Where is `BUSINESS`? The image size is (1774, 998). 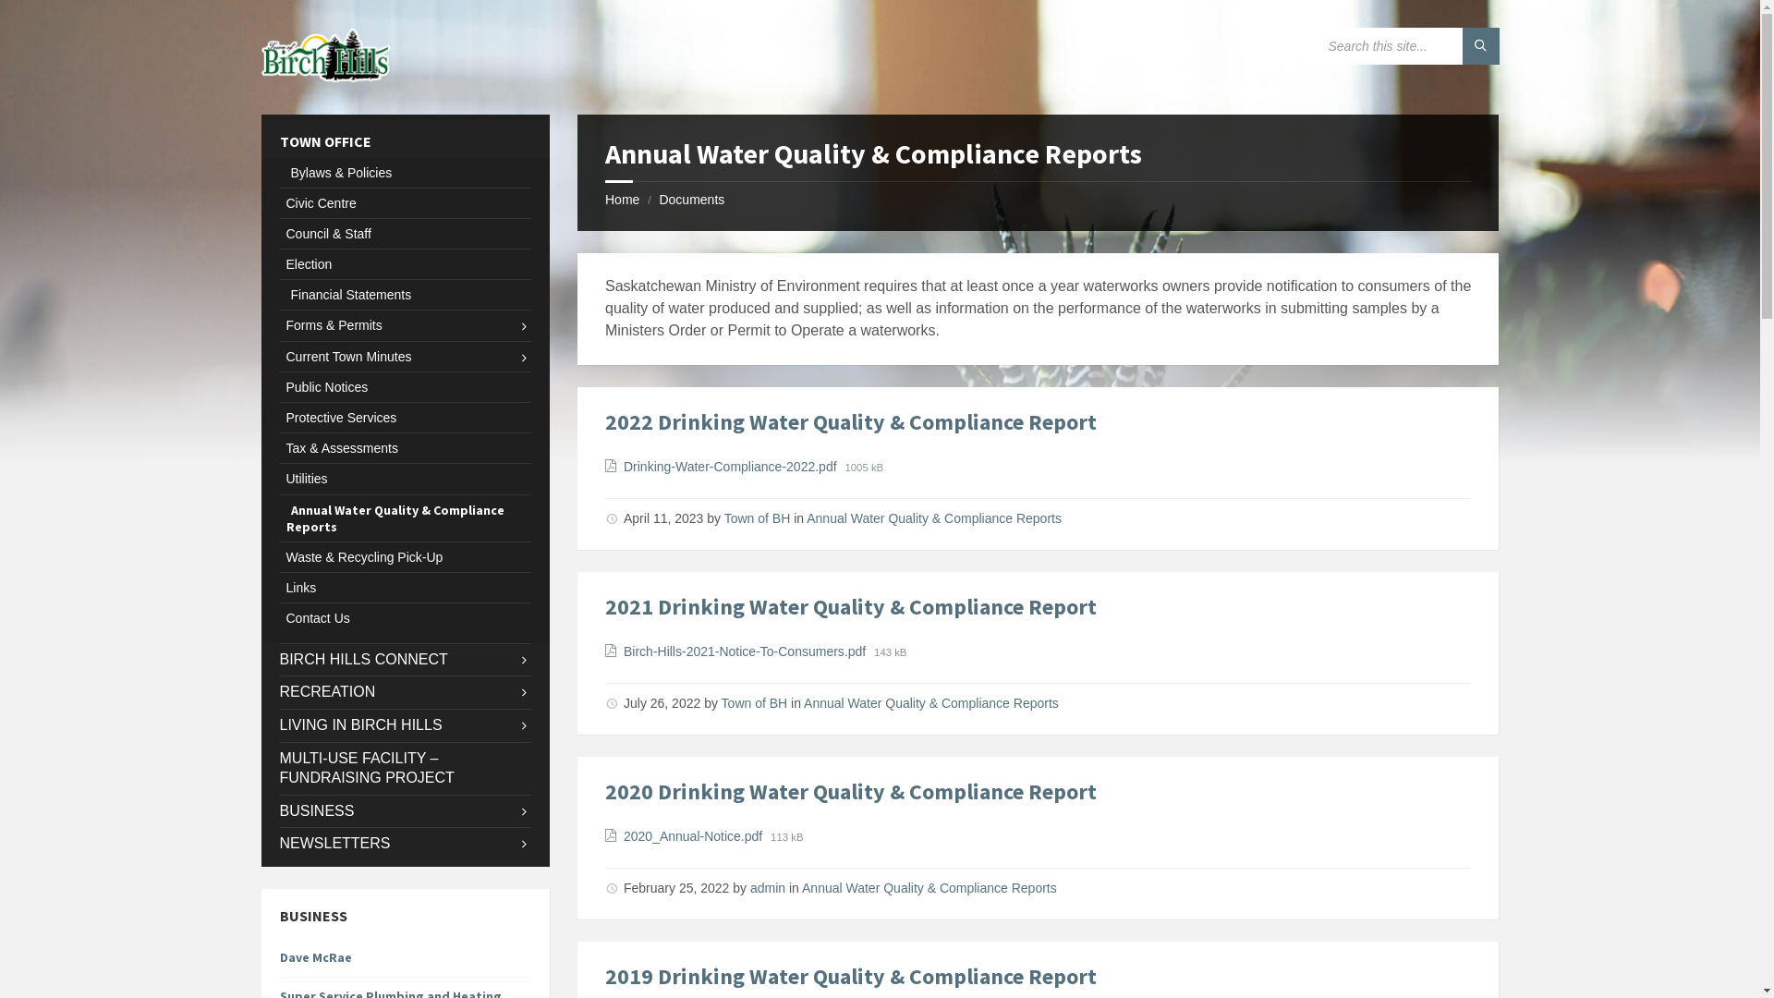
BUSINESS is located at coordinates (405, 811).